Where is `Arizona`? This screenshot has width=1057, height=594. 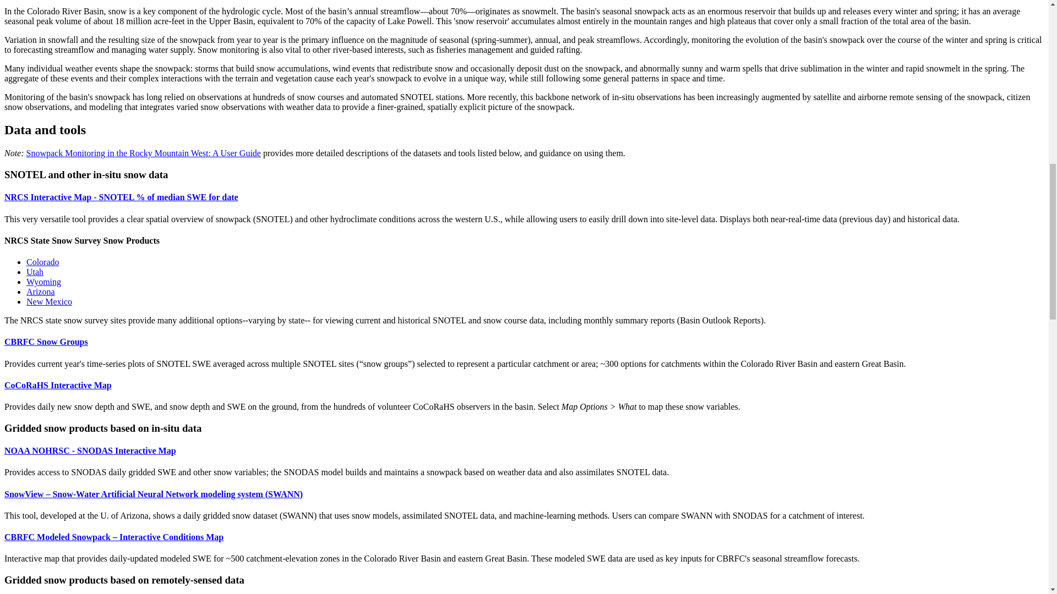 Arizona is located at coordinates (41, 291).